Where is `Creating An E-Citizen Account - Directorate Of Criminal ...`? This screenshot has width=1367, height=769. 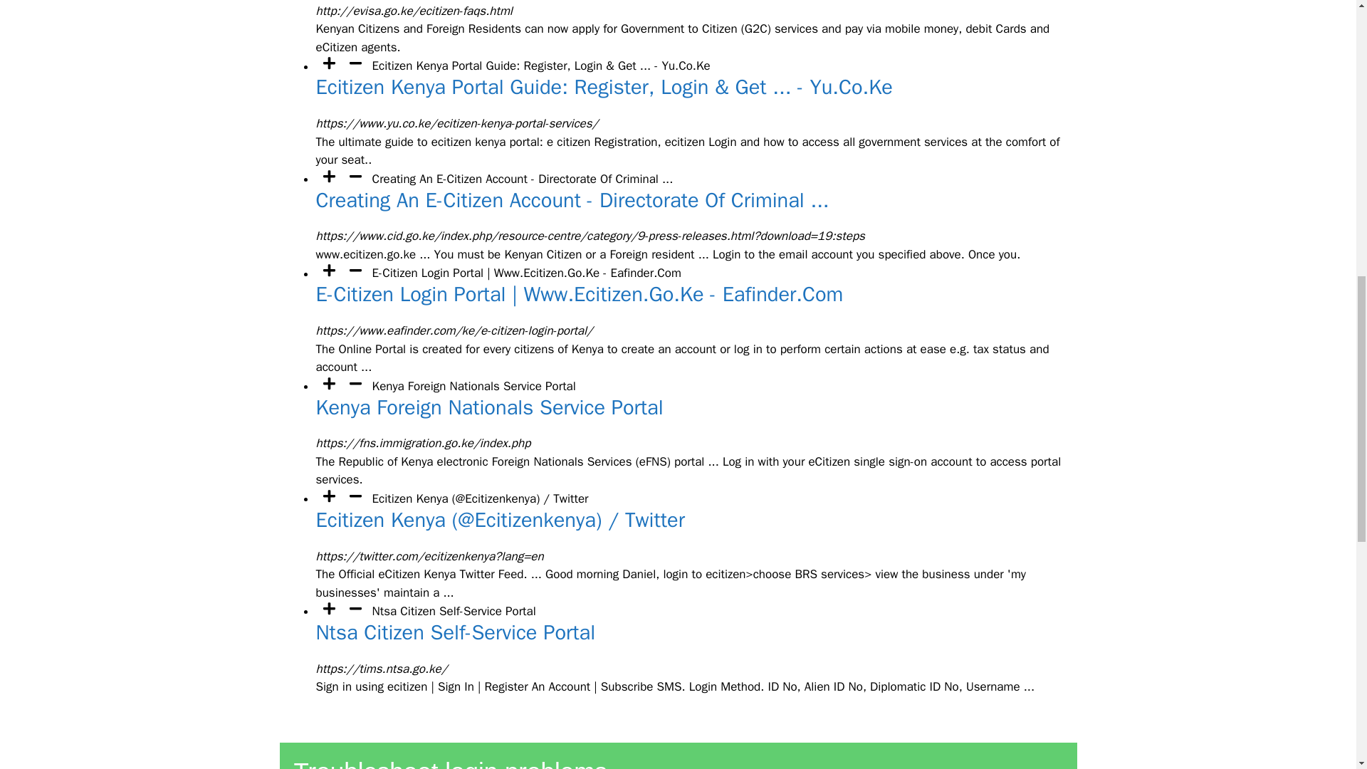
Creating An E-Citizen Account - Directorate Of Criminal ... is located at coordinates (572, 201).